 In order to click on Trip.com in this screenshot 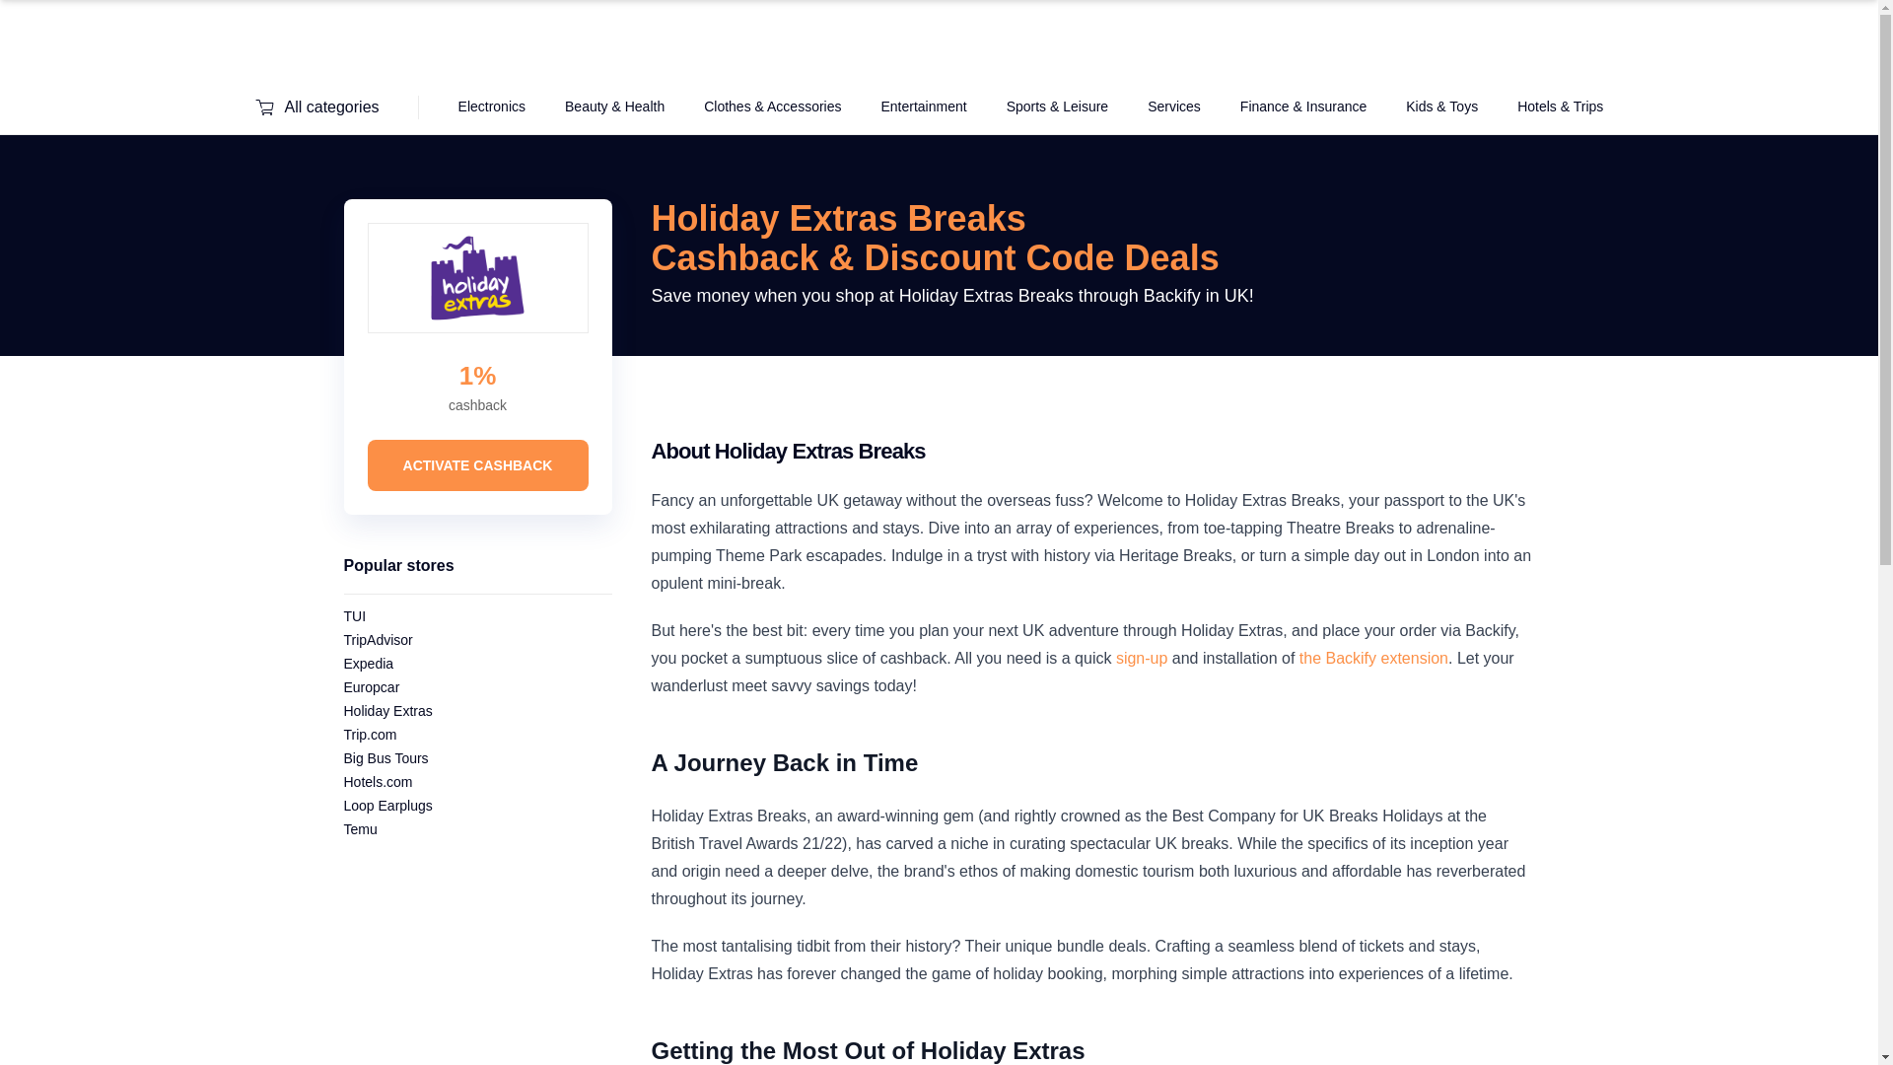, I will do `click(369, 734)`.